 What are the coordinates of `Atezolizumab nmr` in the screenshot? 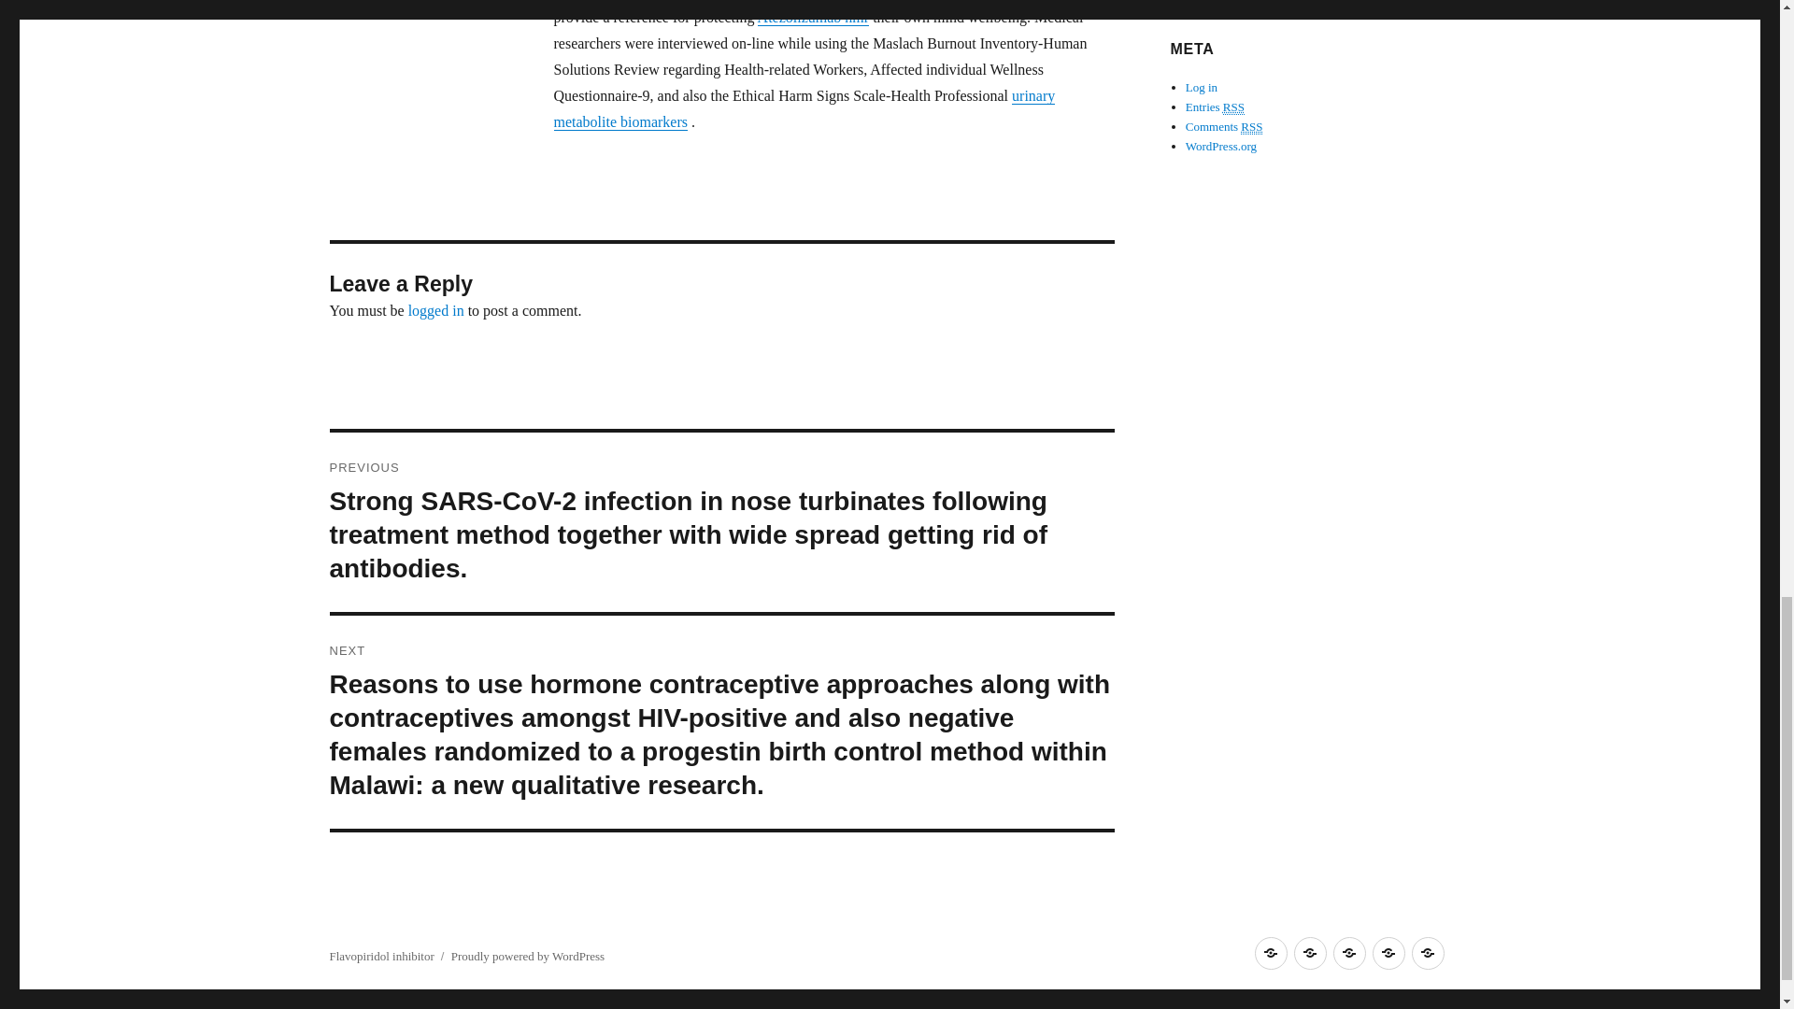 It's located at (813, 17).